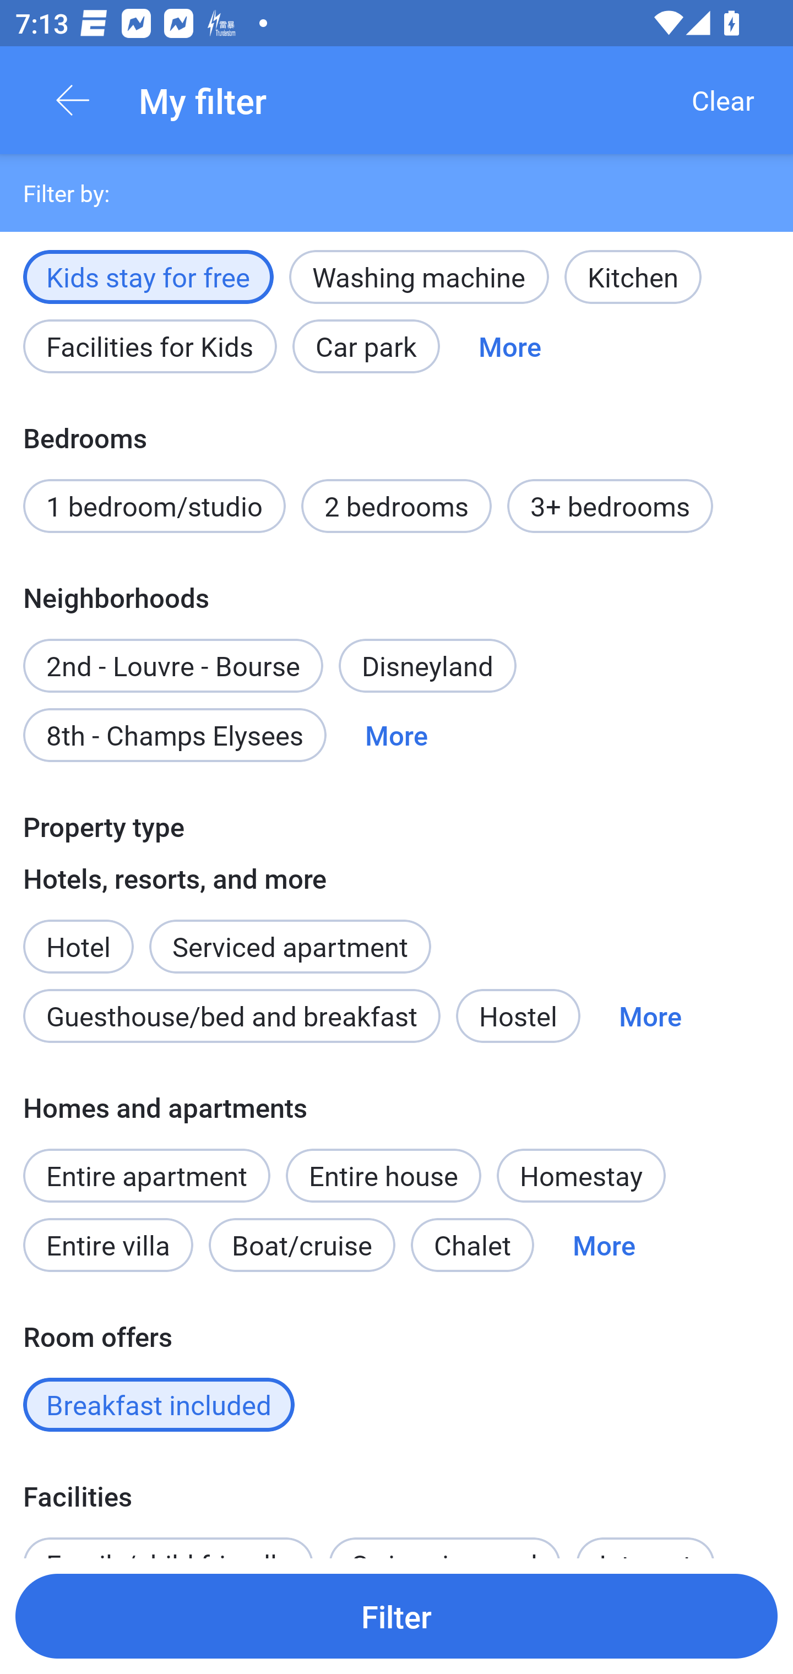 The height and width of the screenshot is (1674, 793). I want to click on Car park, so click(366, 346).